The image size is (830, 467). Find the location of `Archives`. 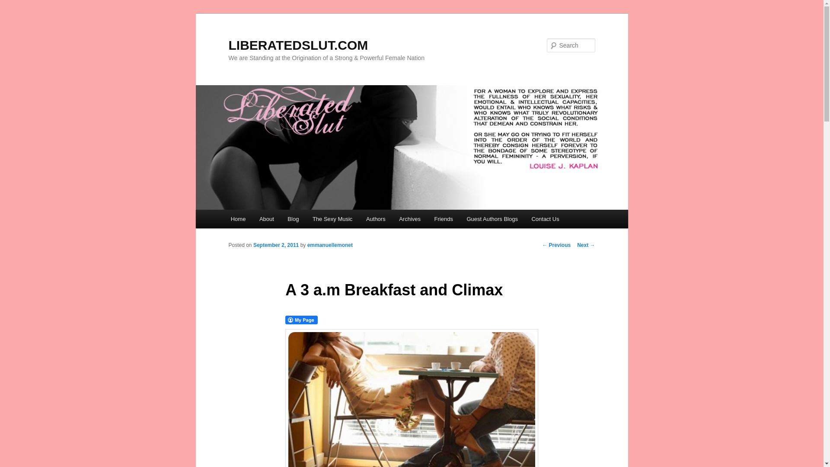

Archives is located at coordinates (409, 219).